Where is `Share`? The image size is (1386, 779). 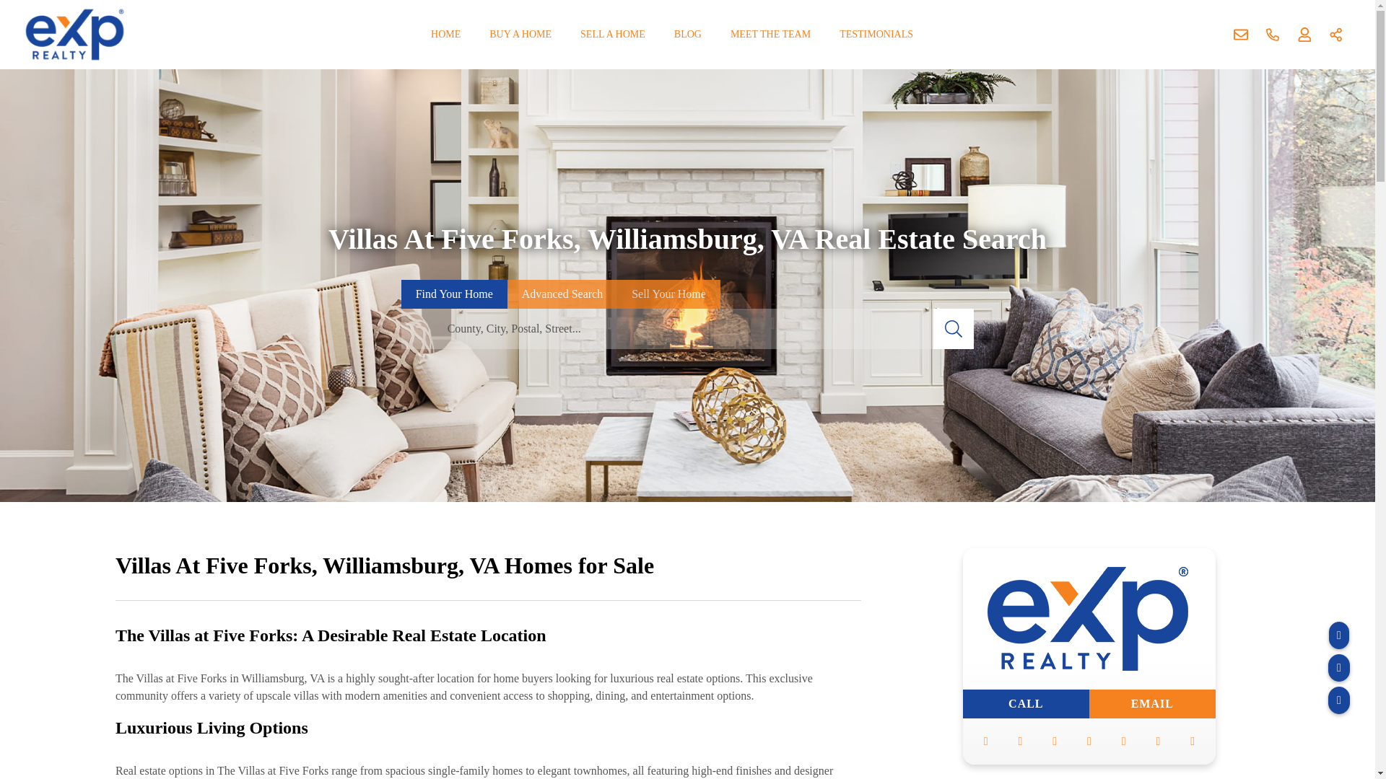 Share is located at coordinates (1336, 35).